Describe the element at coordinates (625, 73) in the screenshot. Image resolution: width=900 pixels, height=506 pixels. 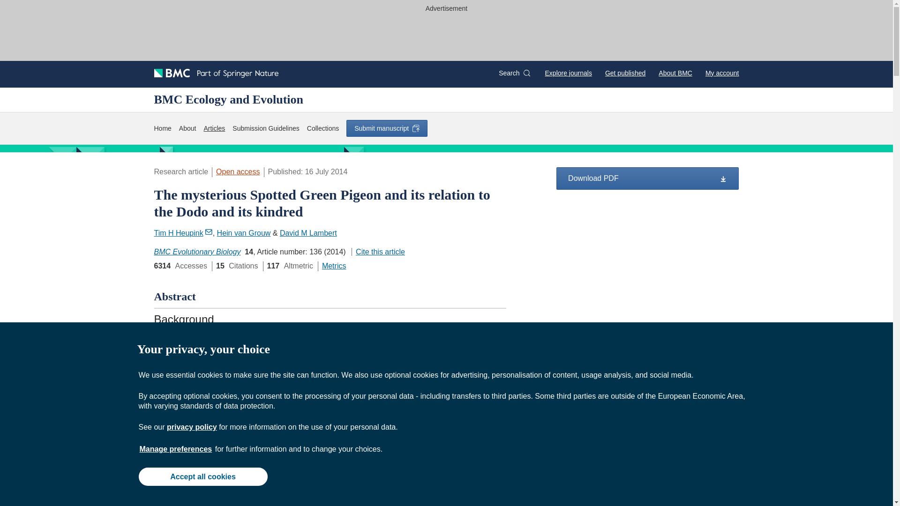
I see `Get published` at that location.